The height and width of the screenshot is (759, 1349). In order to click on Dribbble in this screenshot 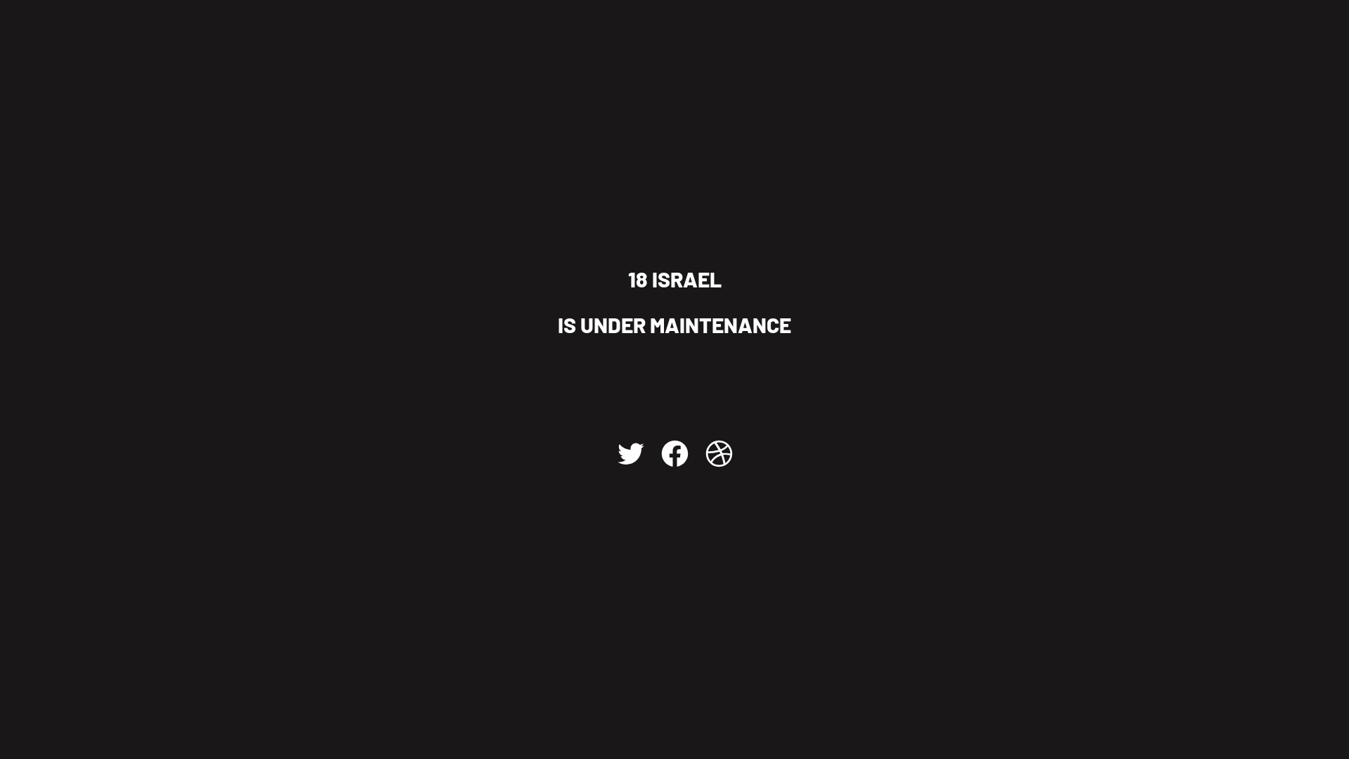, I will do `click(718, 453)`.